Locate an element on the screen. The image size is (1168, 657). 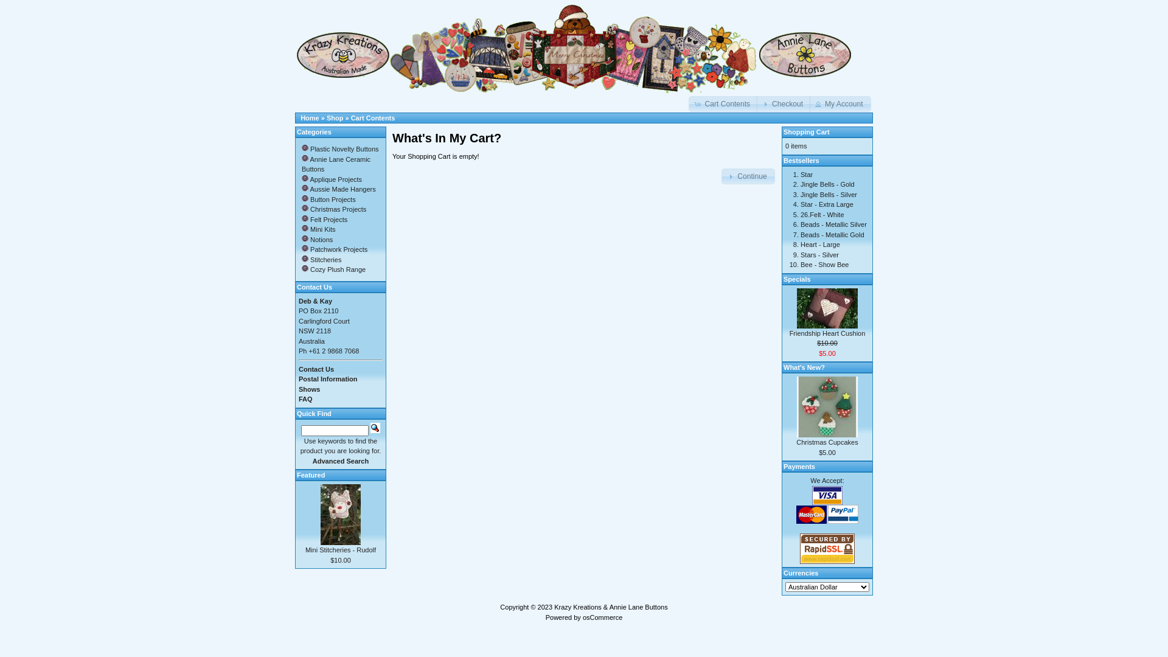
Shop is located at coordinates (335, 118).